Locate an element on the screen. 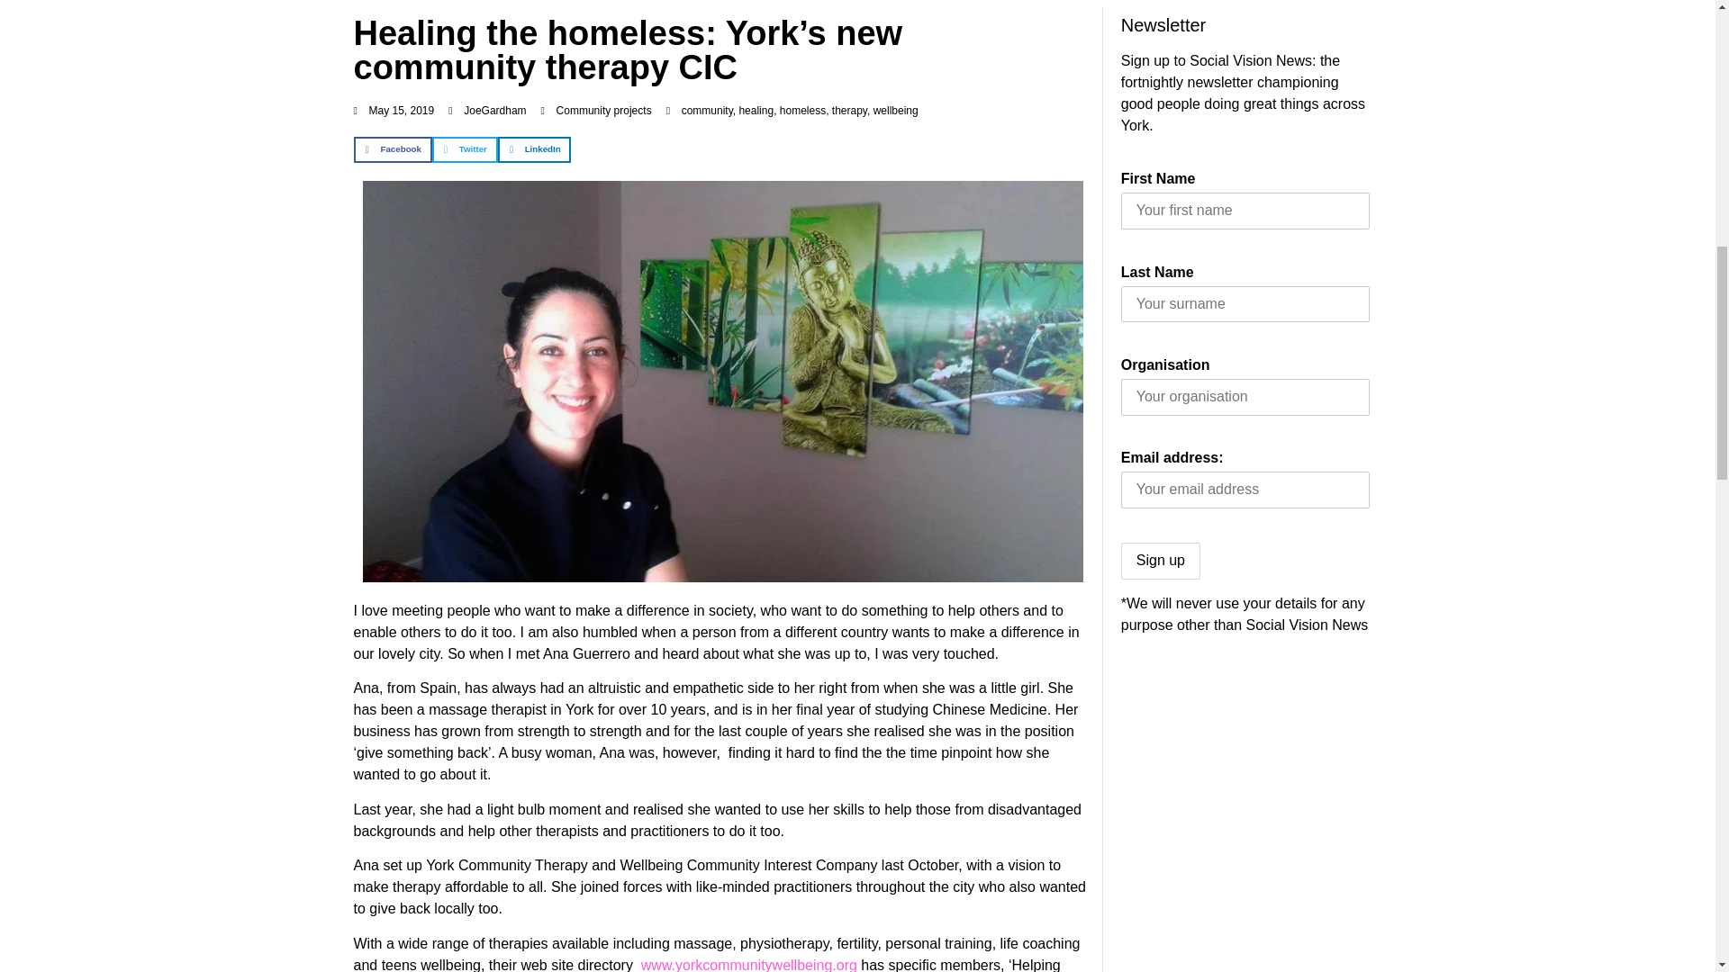 Image resolution: width=1729 pixels, height=972 pixels. homeless is located at coordinates (802, 110).